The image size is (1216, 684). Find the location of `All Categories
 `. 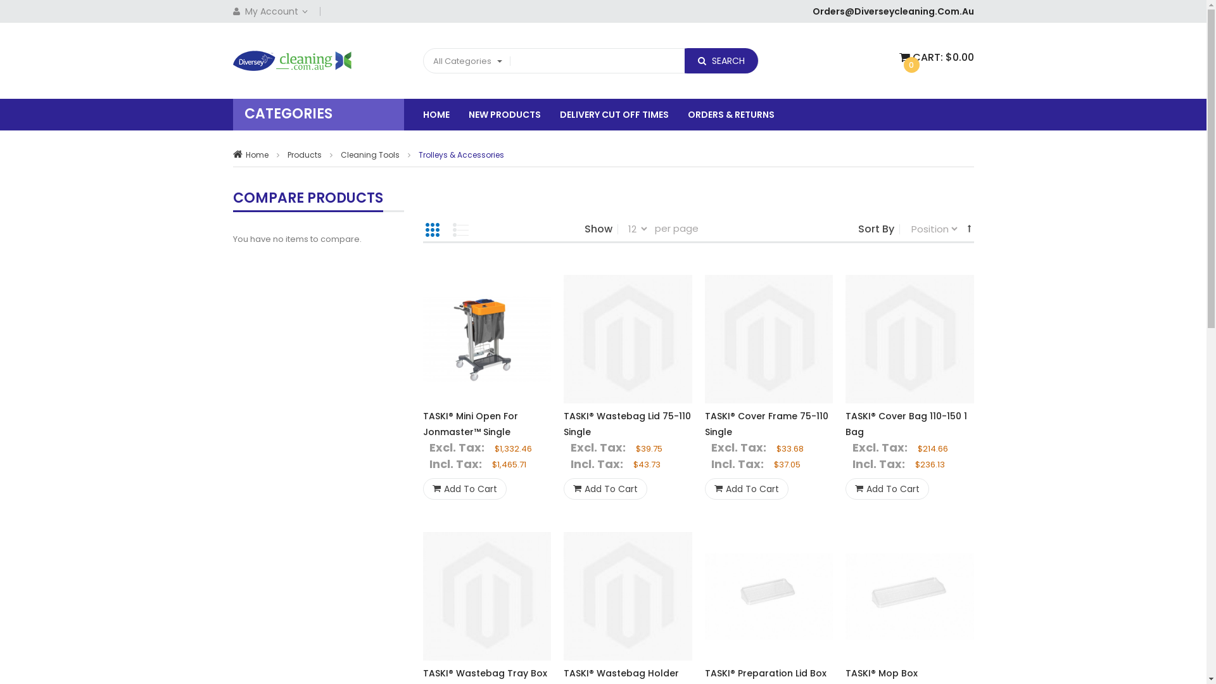

All Categories
  is located at coordinates (466, 61).